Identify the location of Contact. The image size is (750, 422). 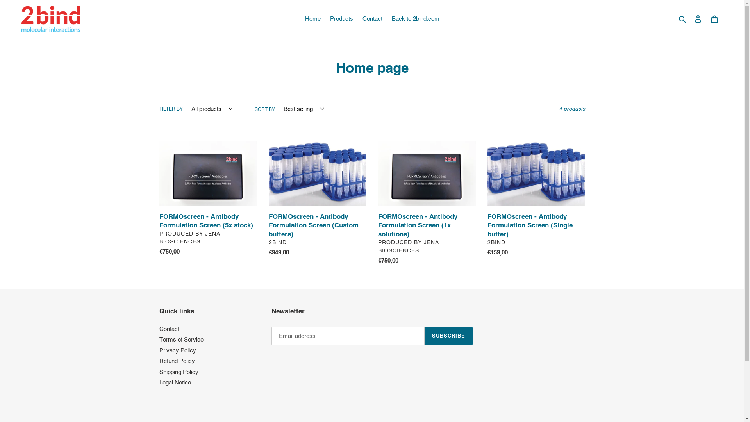
(373, 19).